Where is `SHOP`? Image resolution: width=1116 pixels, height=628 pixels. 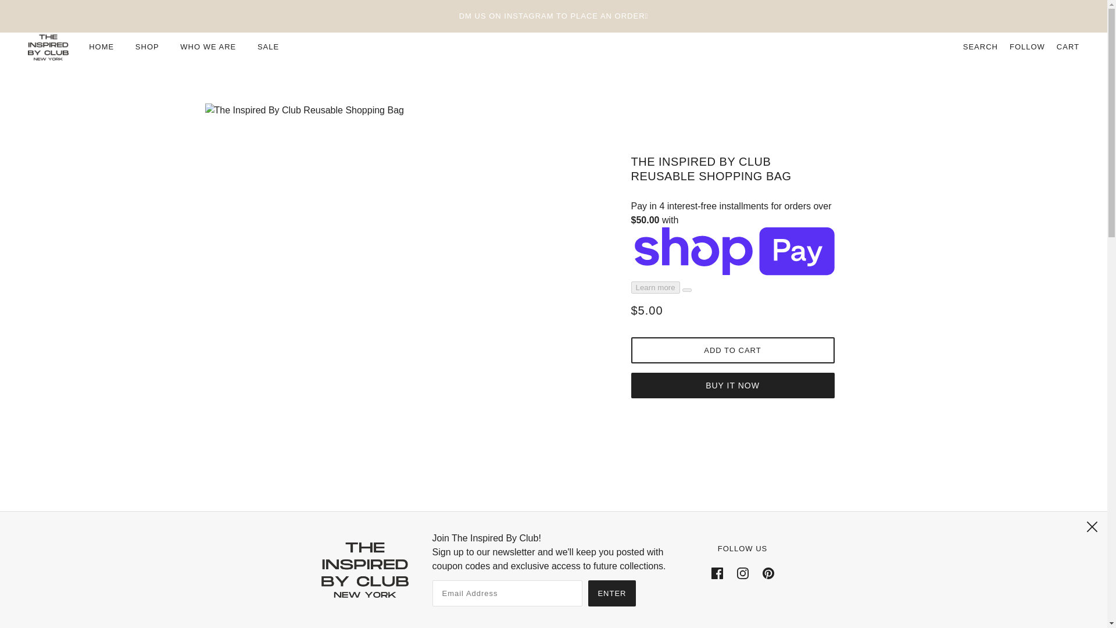
SHOP is located at coordinates (146, 47).